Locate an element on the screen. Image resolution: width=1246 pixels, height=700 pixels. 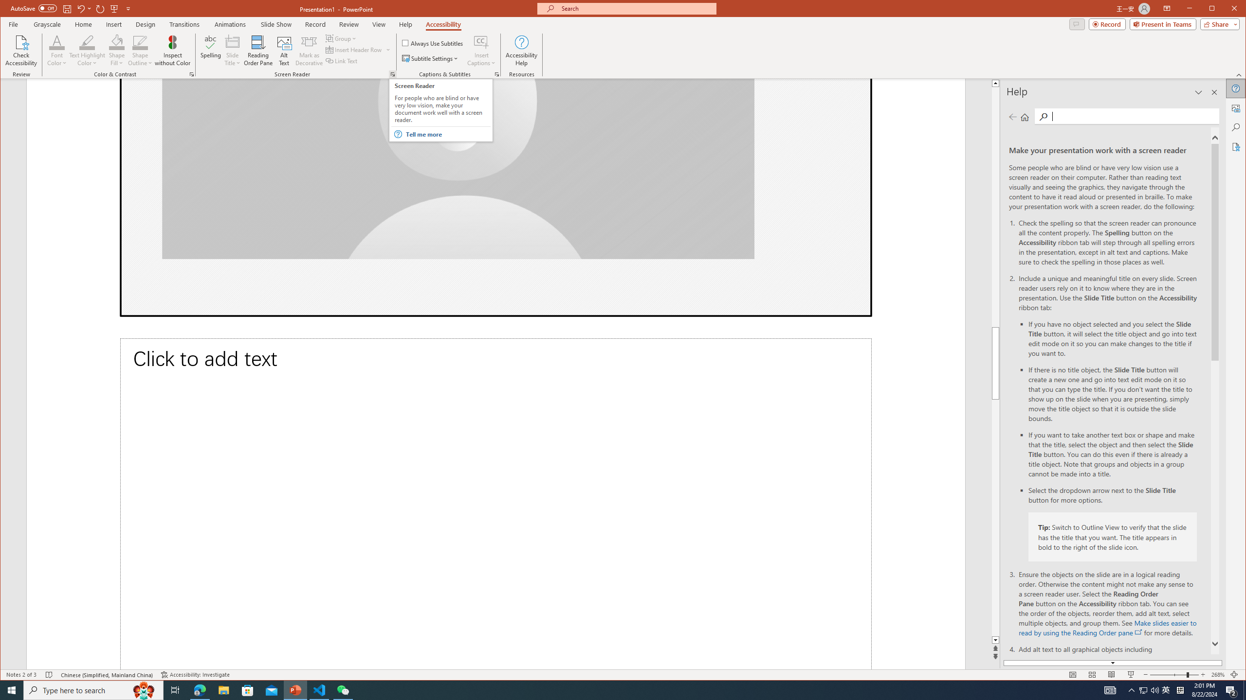
Action Center, 2 new notifications is located at coordinates (1231, 690).